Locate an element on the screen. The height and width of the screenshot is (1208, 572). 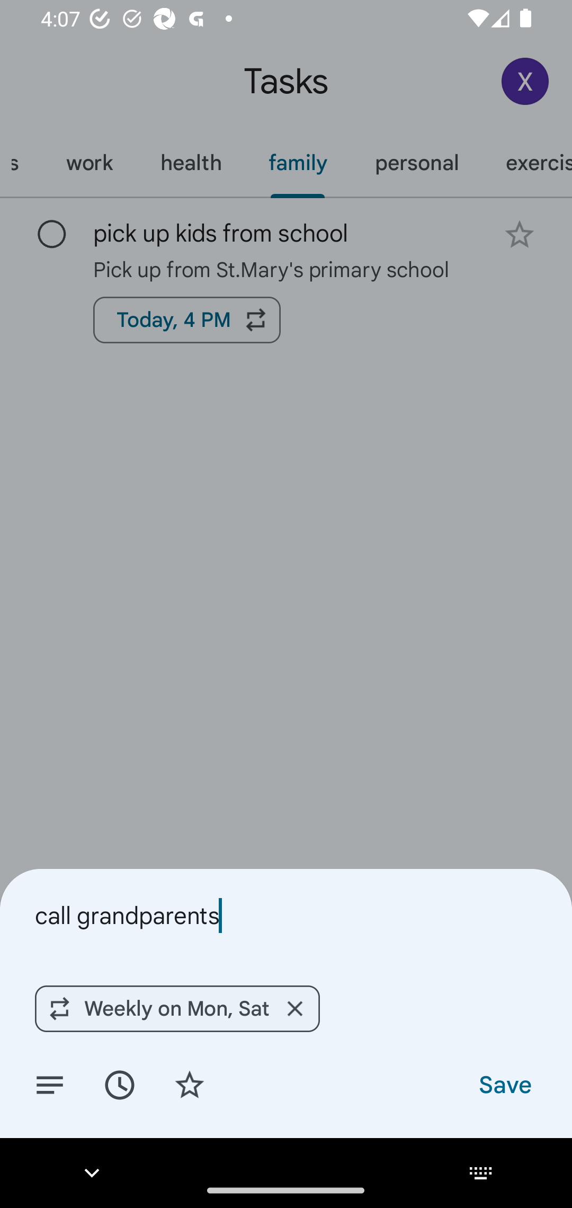
Weekly on Mon, Sat Remove Weekly on Mon, Sat is located at coordinates (177, 1008).